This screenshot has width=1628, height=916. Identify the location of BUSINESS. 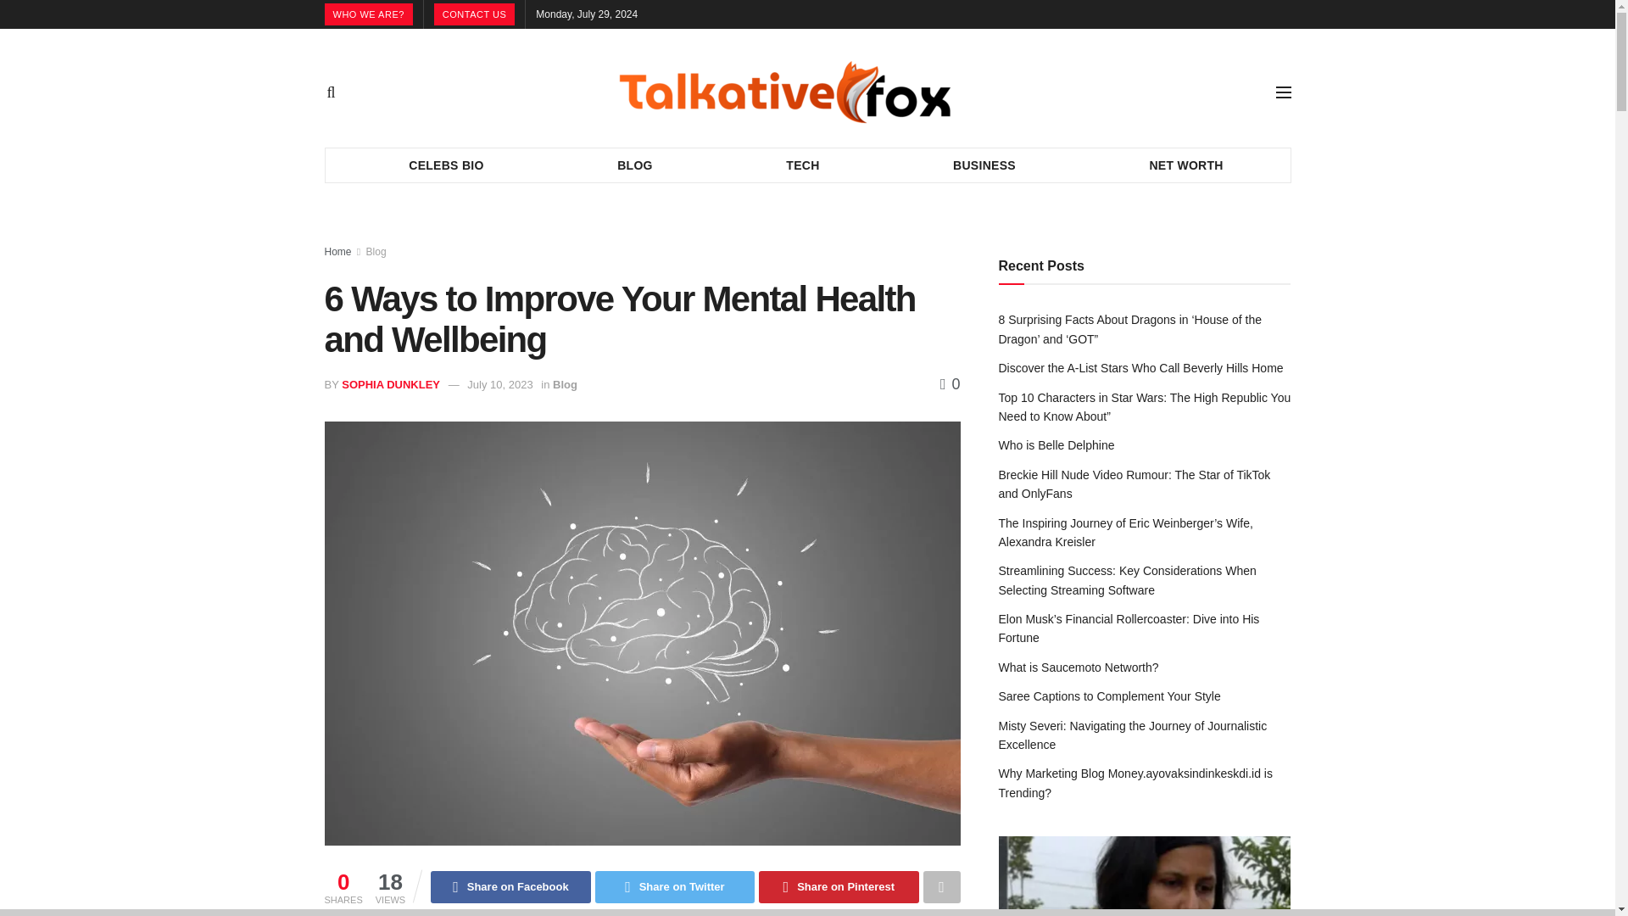
(984, 165).